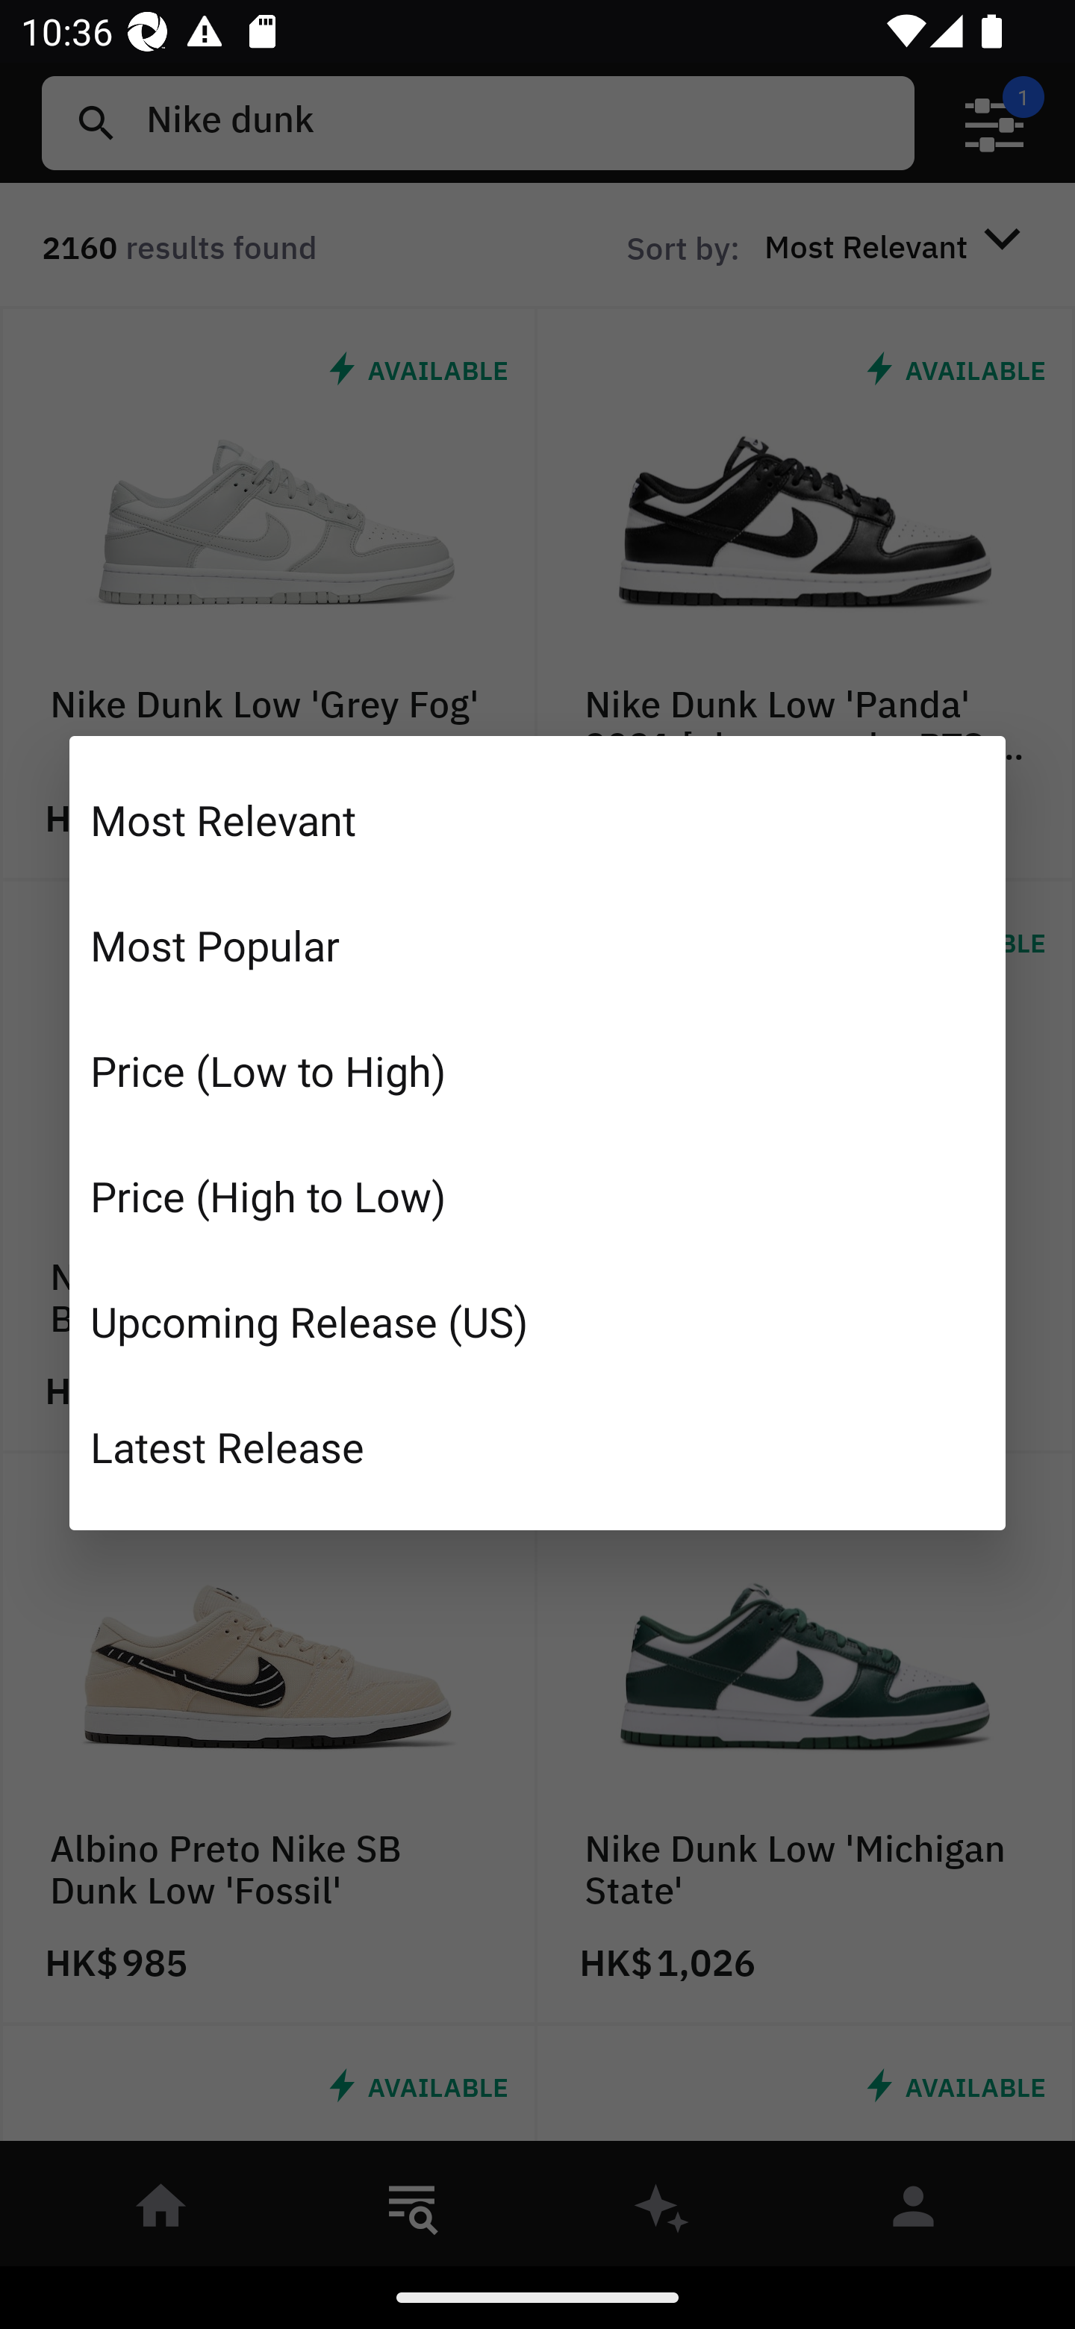 This screenshot has height=2329, width=1075. I want to click on Price (High to Low), so click(537, 1196).